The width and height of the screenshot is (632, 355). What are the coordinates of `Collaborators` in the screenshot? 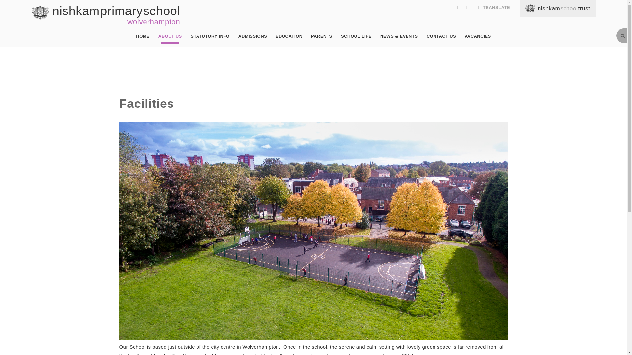 It's located at (210, 36).